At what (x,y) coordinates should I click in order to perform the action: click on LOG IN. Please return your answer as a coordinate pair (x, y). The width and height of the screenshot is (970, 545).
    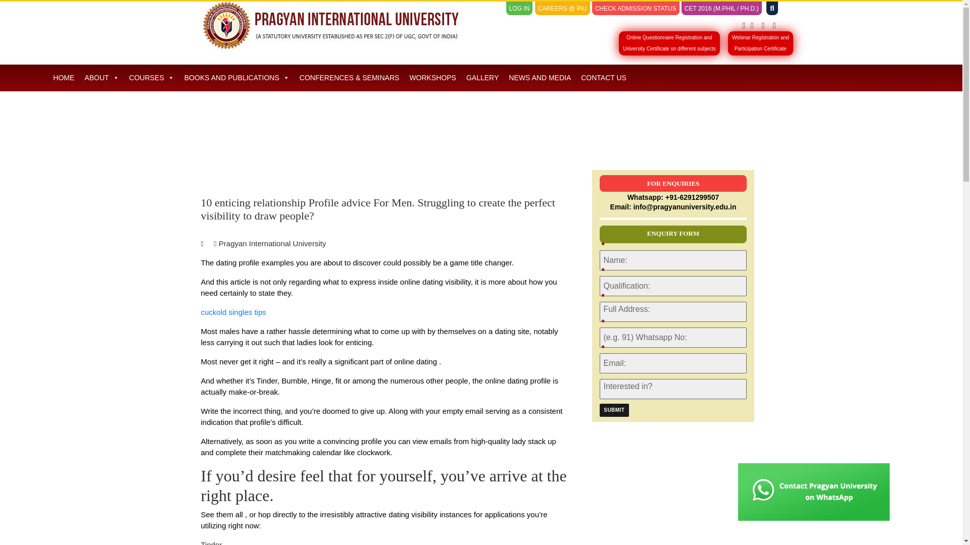
    Looking at the image, I should click on (519, 9).